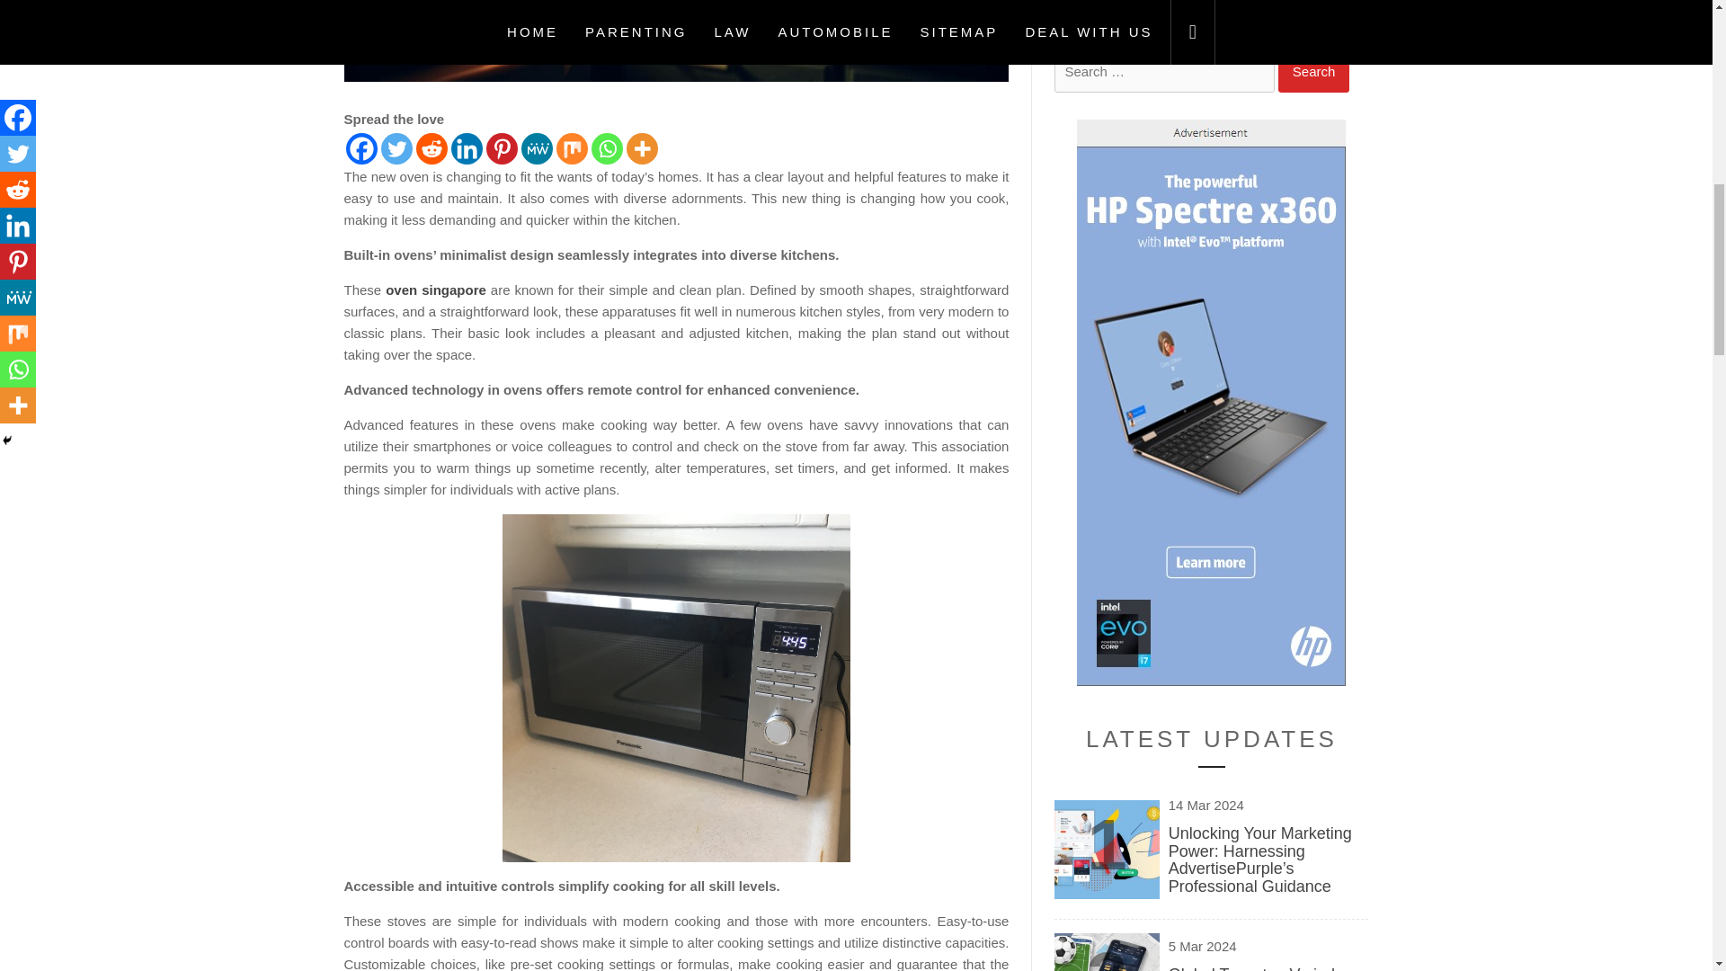 Image resolution: width=1726 pixels, height=971 pixels. I want to click on Pinterest, so click(500, 147).